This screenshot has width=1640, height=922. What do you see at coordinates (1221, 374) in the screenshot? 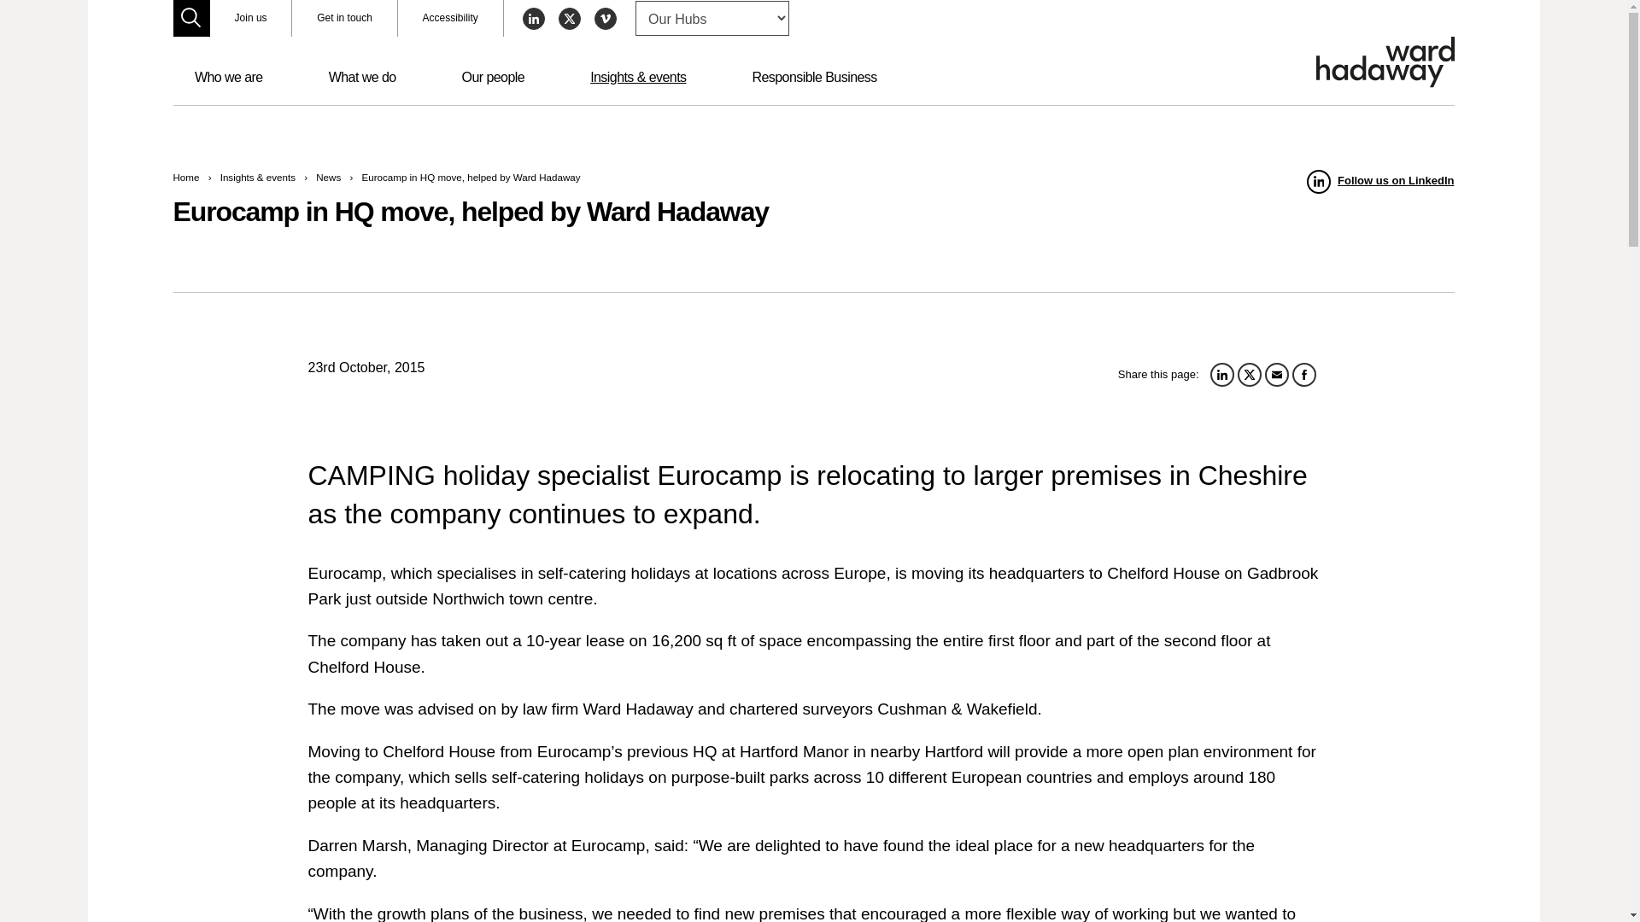
I see `Share this article on LinkedIn` at bounding box center [1221, 374].